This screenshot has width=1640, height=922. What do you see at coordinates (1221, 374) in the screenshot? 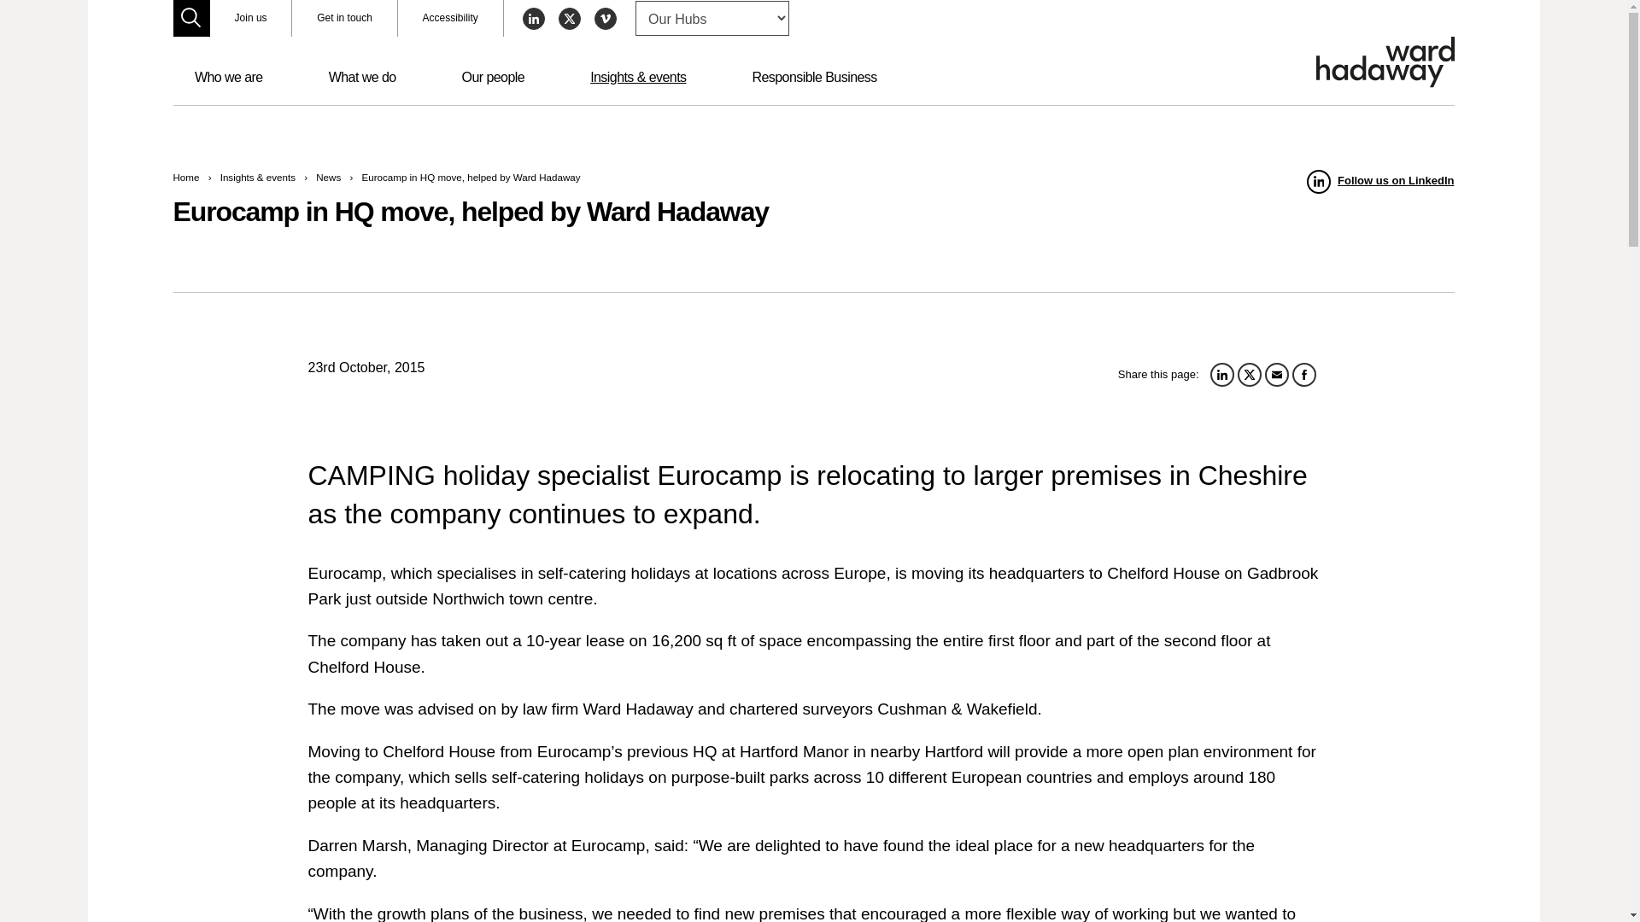
I see `Share this article on LinkedIn` at bounding box center [1221, 374].